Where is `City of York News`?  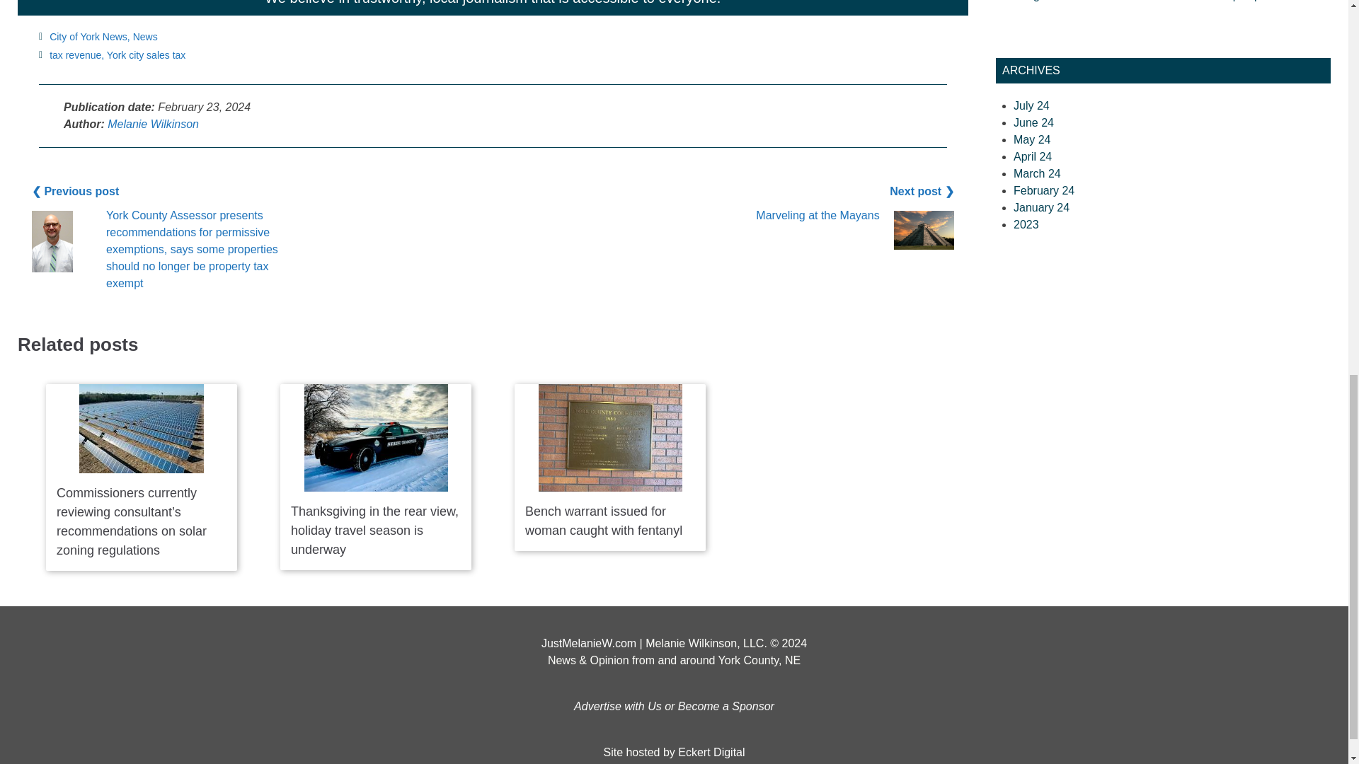 City of York News is located at coordinates (88, 37).